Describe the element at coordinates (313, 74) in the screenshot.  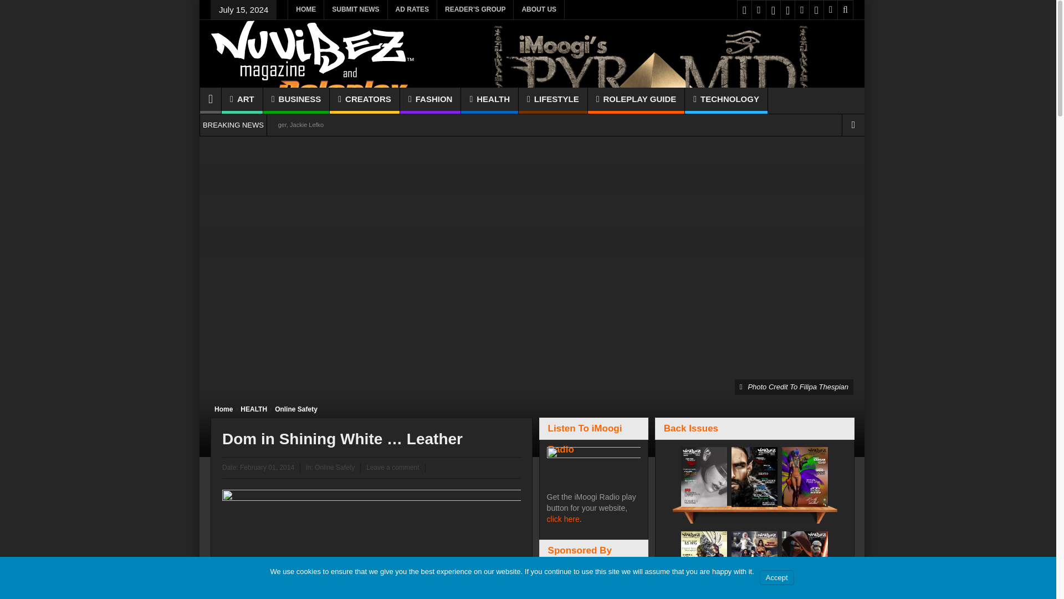
I see `Nu Vibez Magazine` at that location.